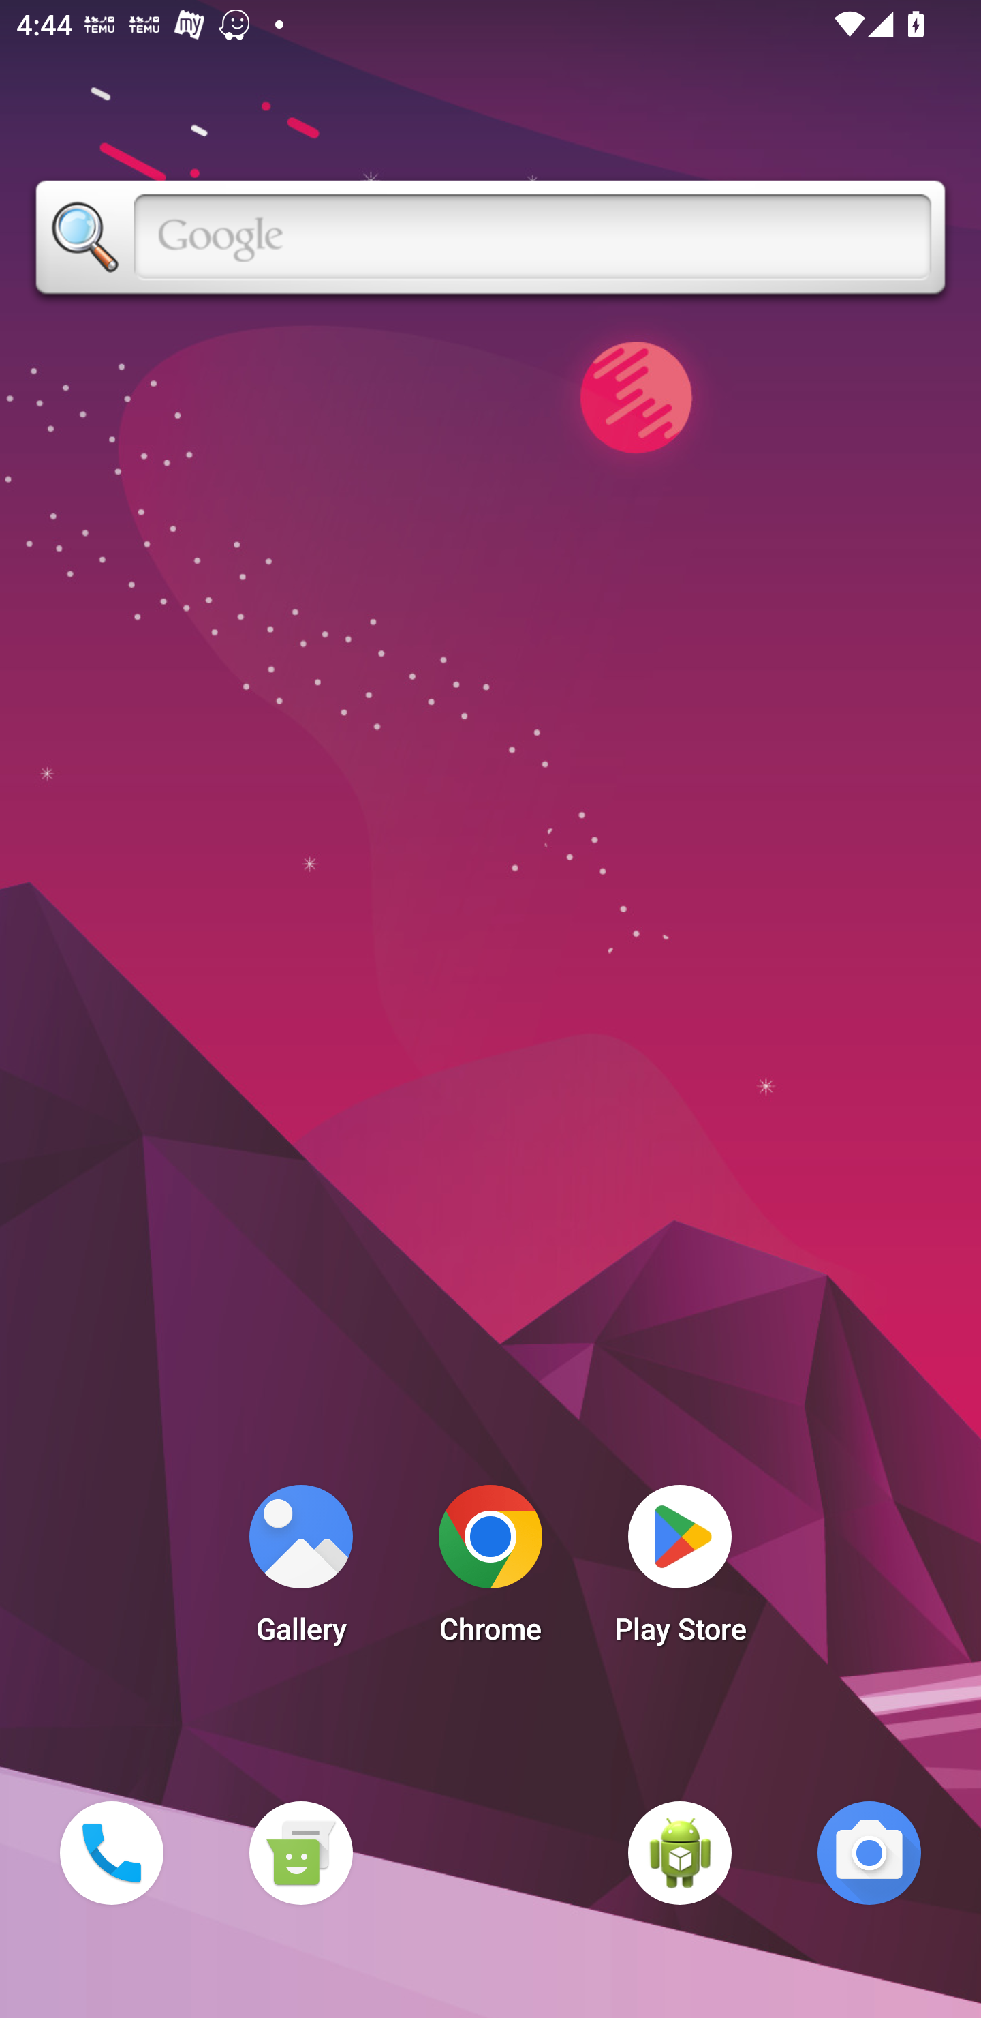  I want to click on Camera, so click(869, 1852).